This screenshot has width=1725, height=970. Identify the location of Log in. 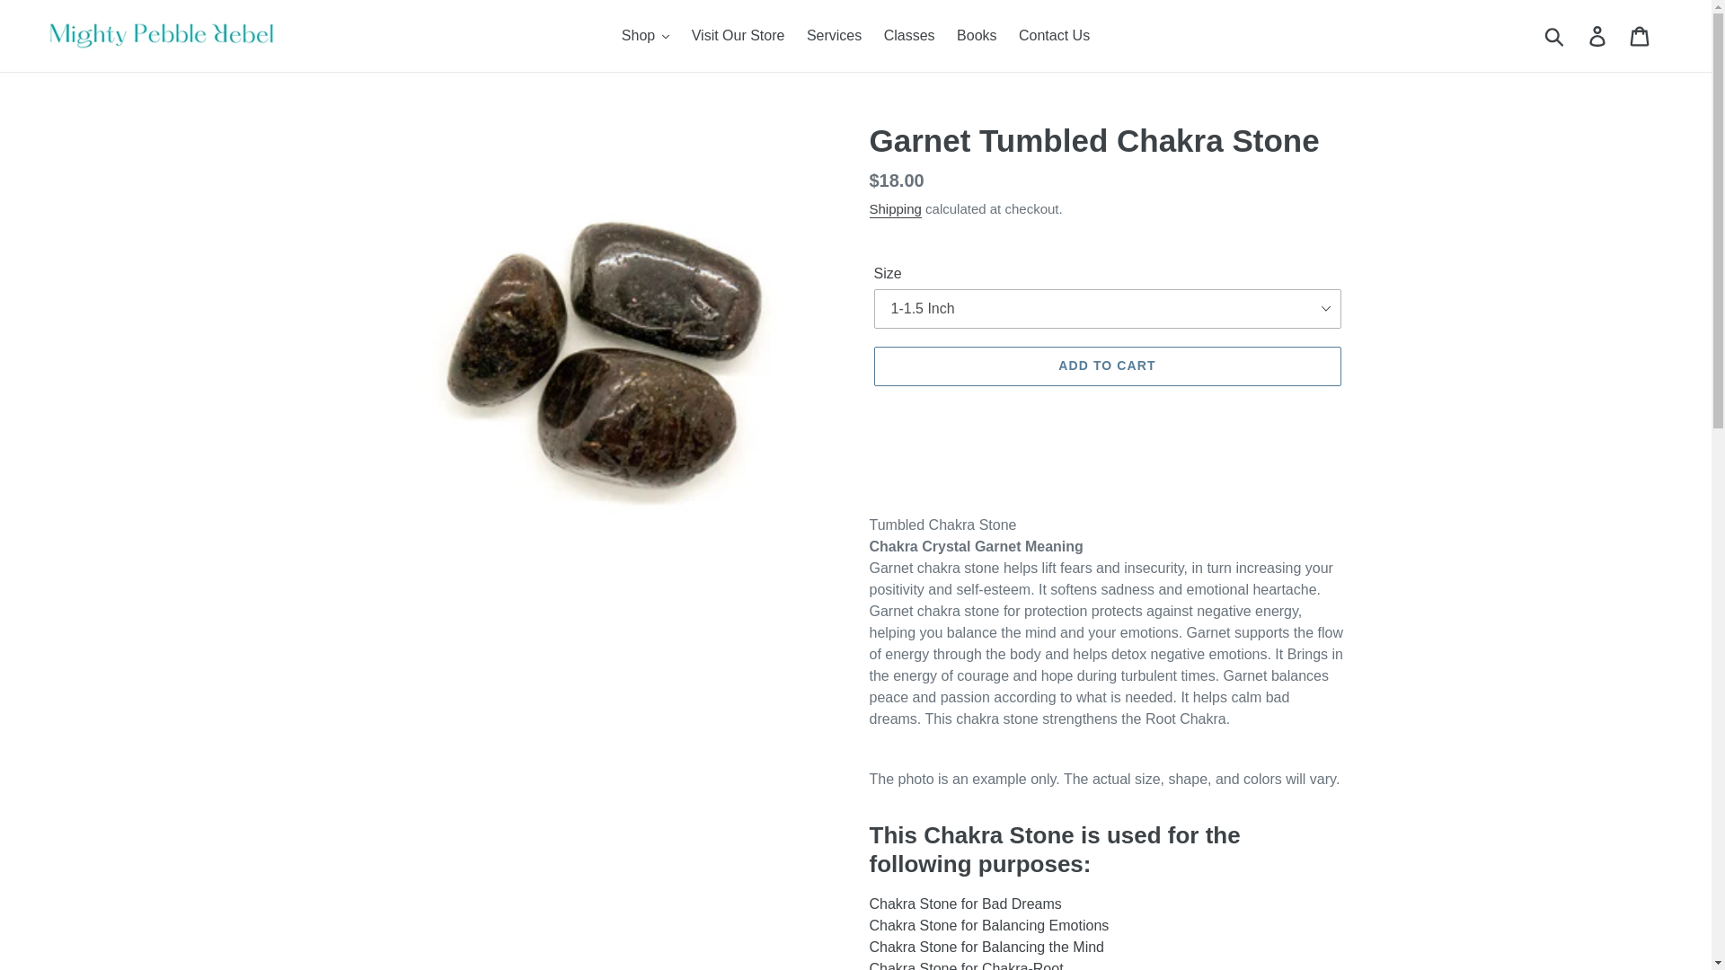
(1598, 36).